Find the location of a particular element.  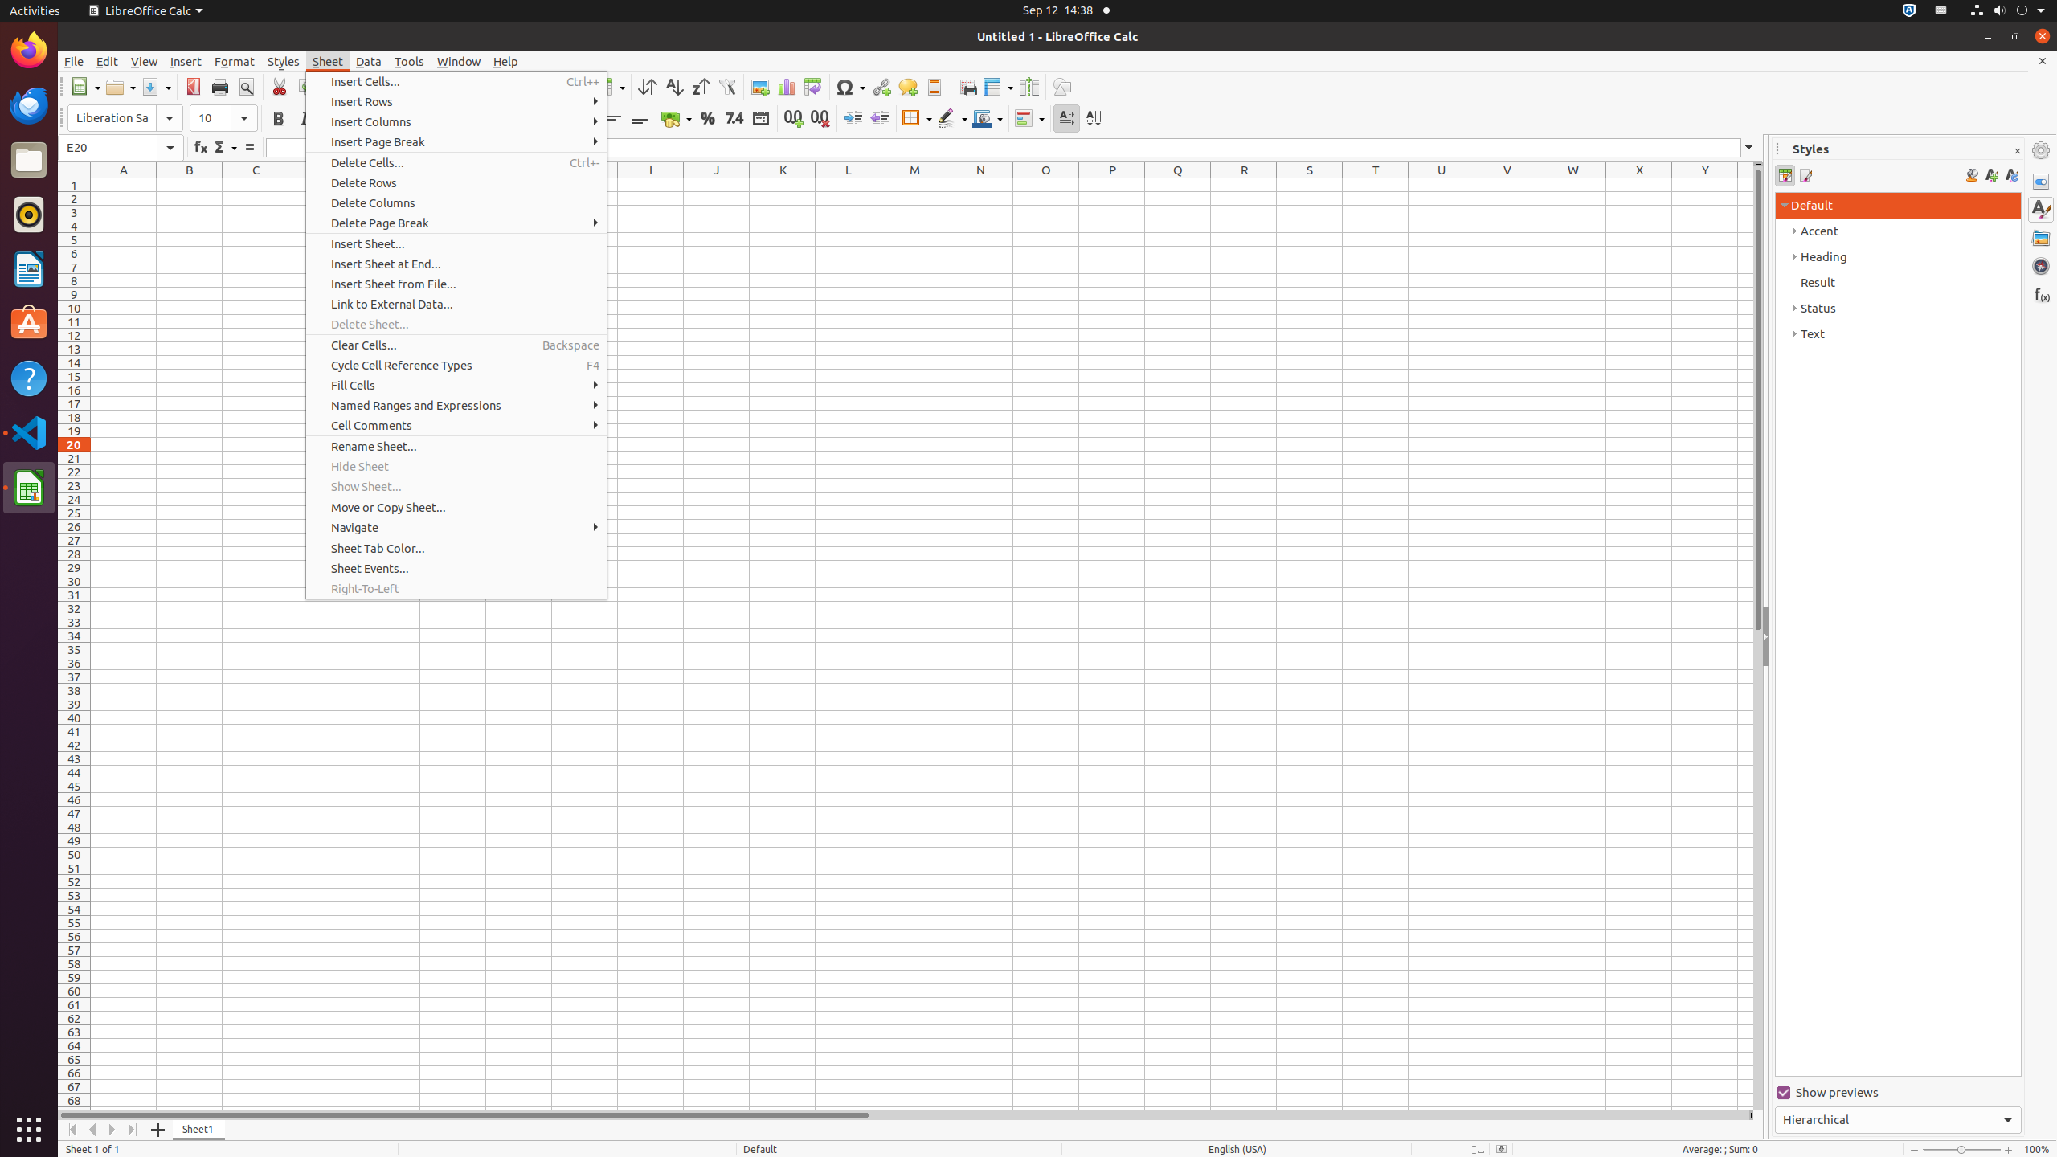

Select Function is located at coordinates (225, 148).